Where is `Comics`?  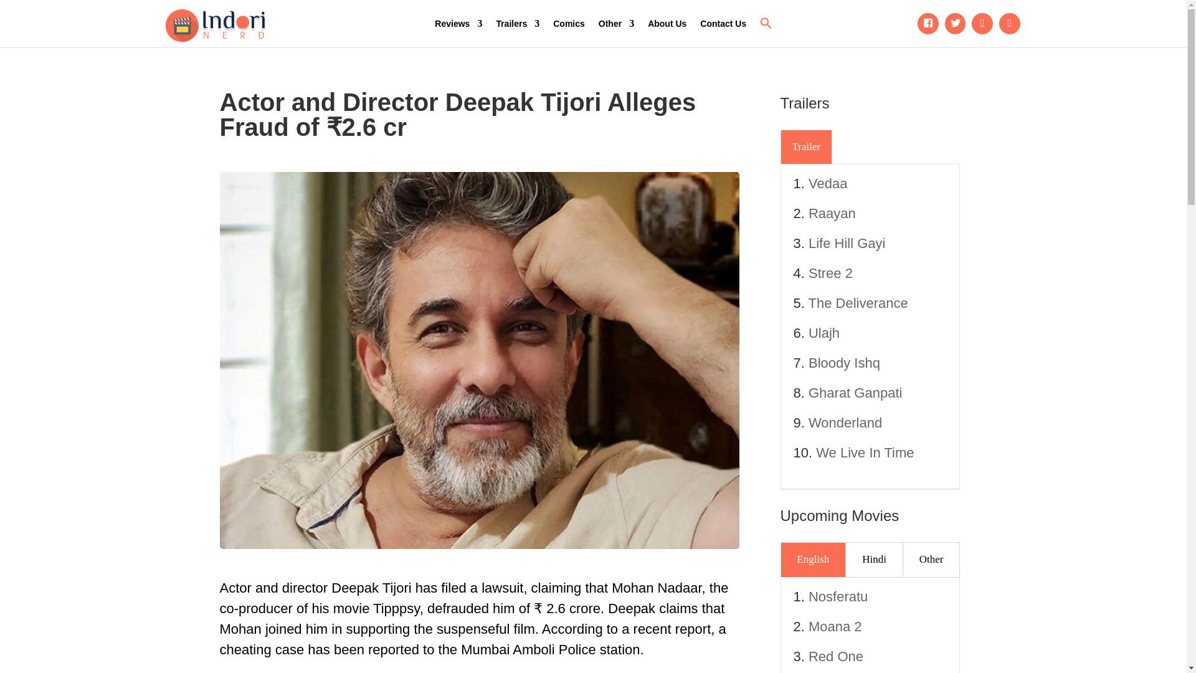
Comics is located at coordinates (568, 24).